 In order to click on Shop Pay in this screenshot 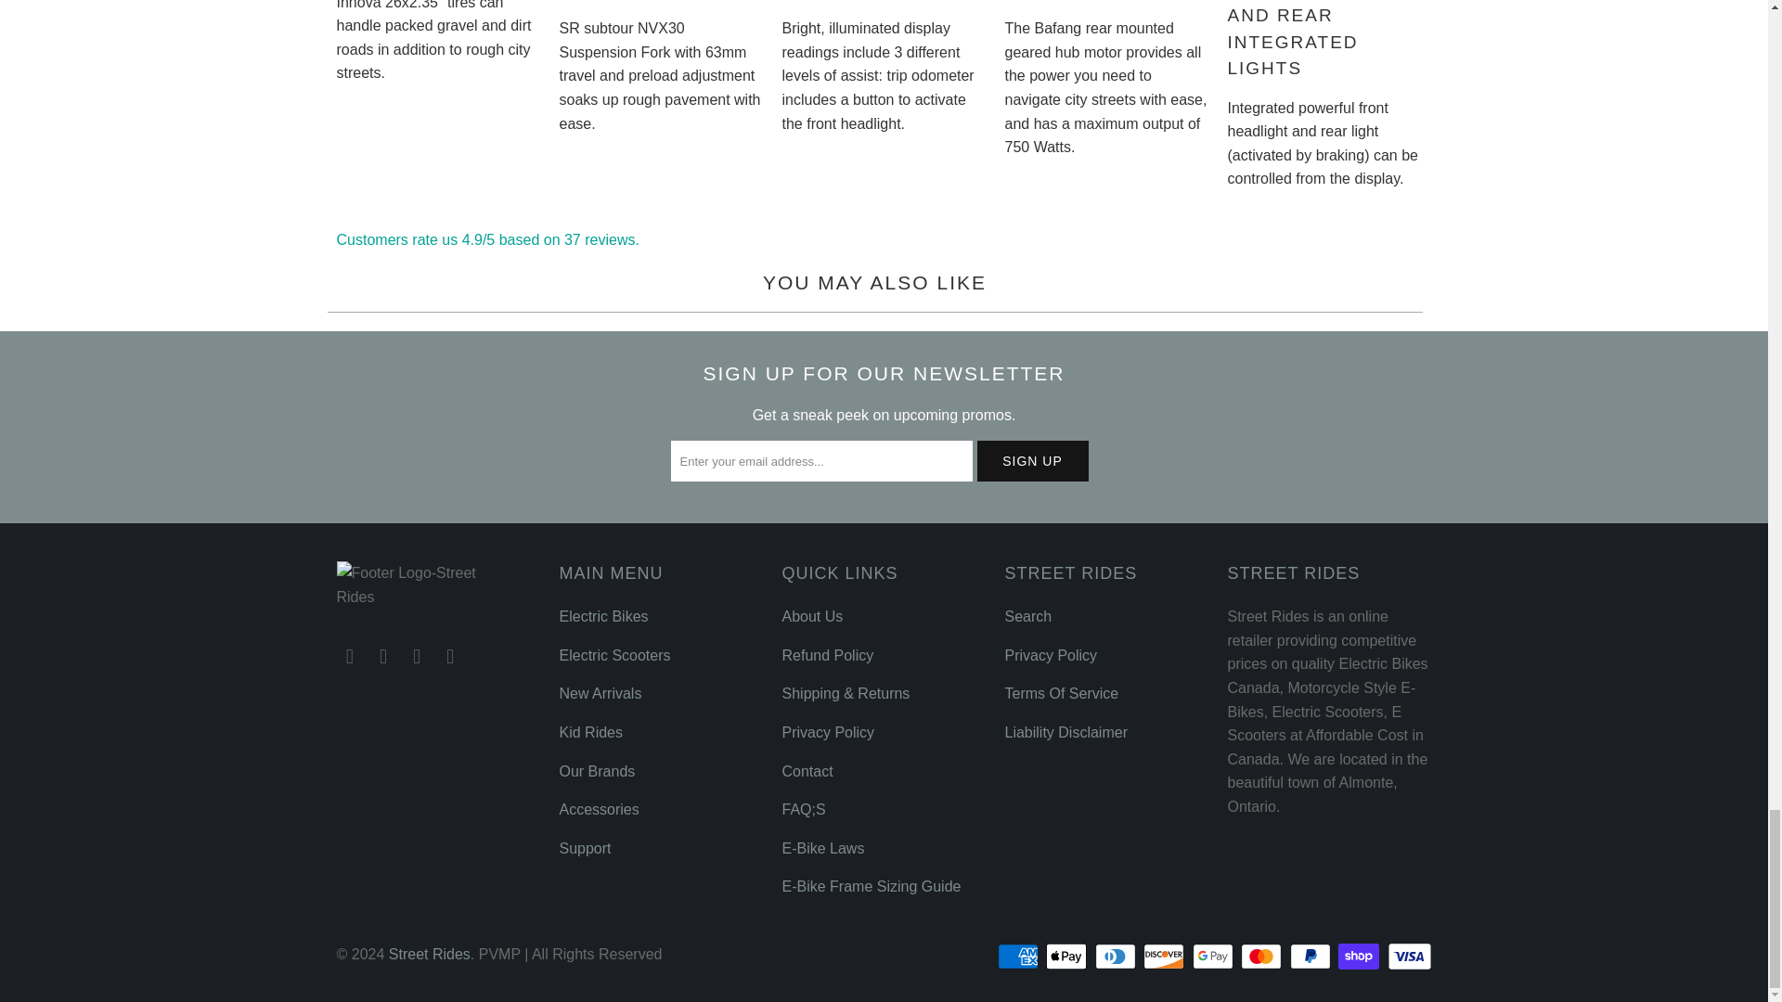, I will do `click(1360, 957)`.